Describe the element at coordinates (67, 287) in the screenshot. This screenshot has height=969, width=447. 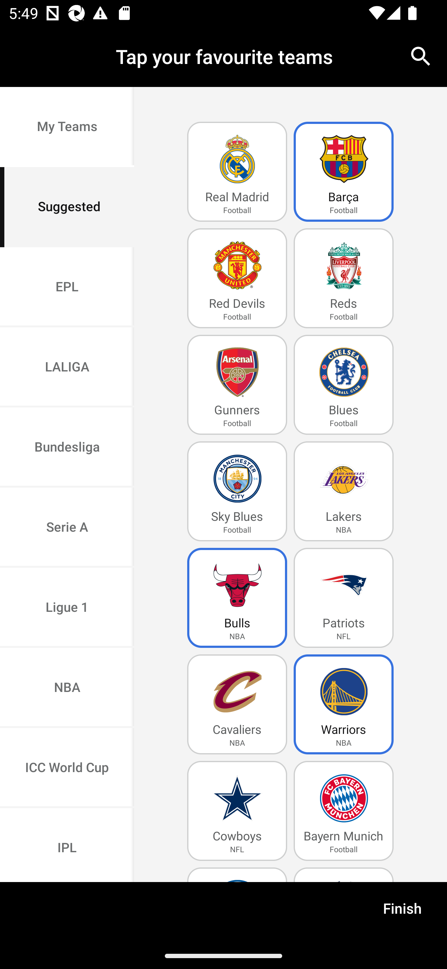
I see `EPL` at that location.